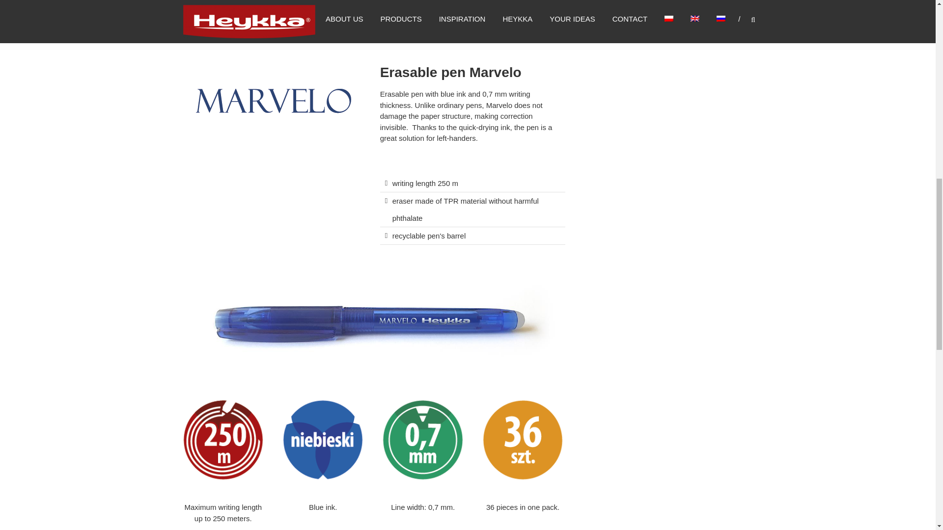  I want to click on Obszar roboczy 2 kopia 19, so click(523, 440).